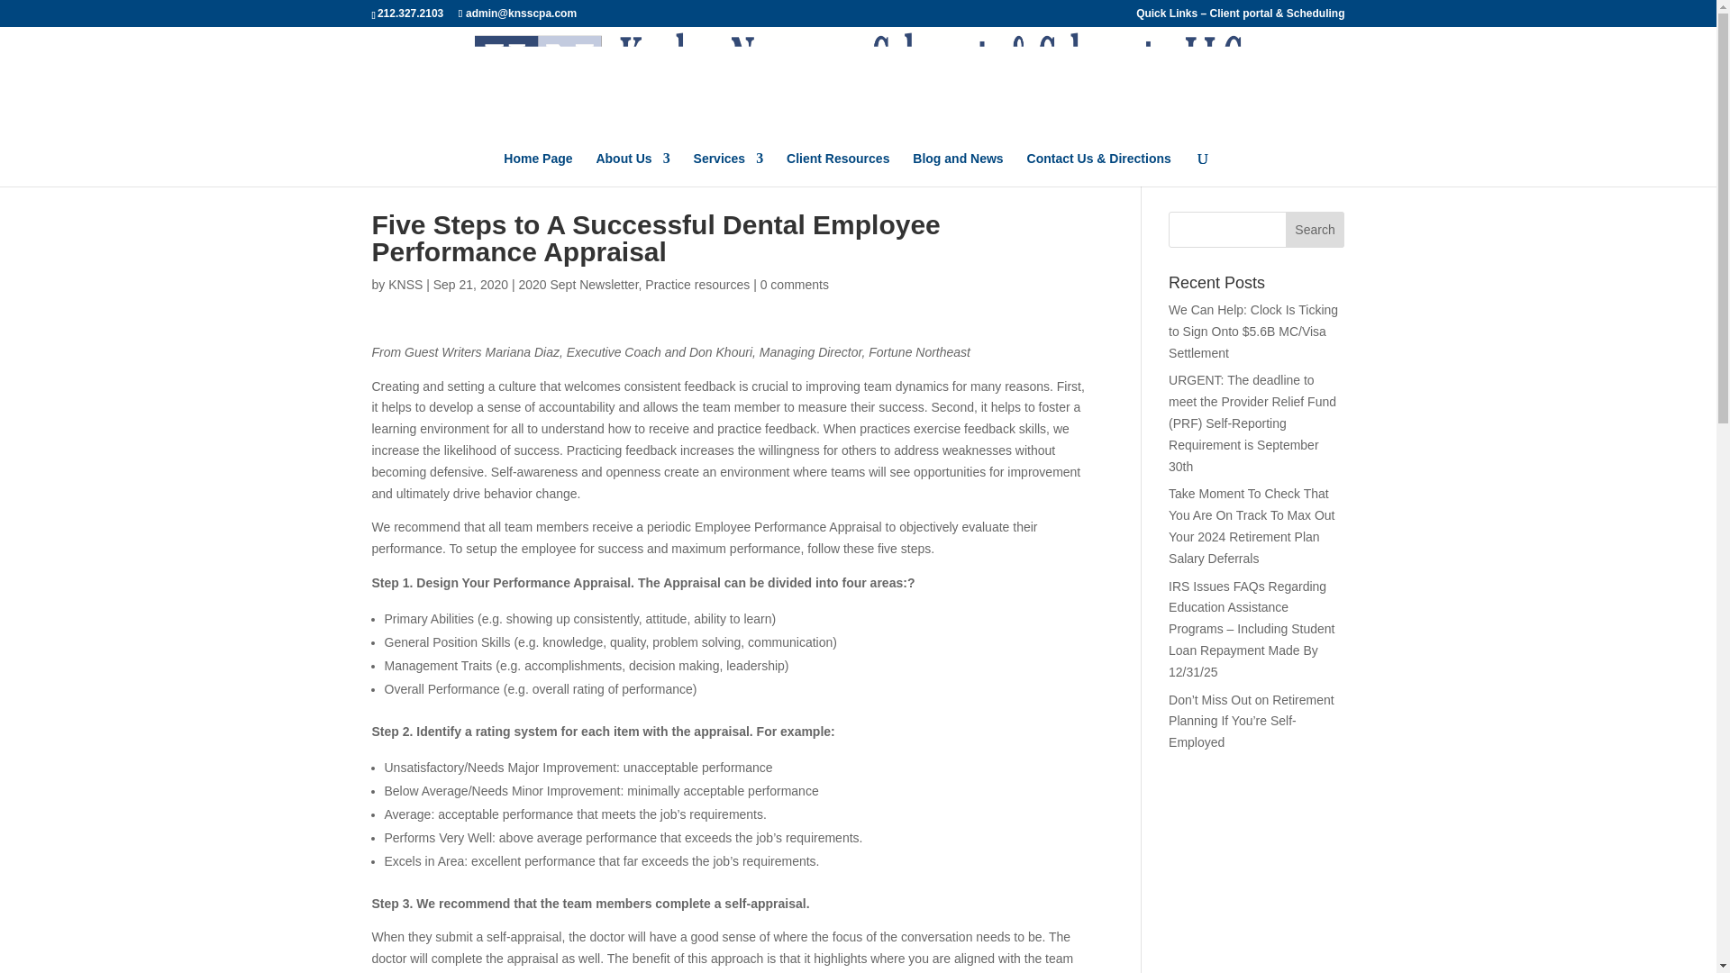 The height and width of the screenshot is (973, 1730). Describe the element at coordinates (795, 285) in the screenshot. I see `0 comments` at that location.